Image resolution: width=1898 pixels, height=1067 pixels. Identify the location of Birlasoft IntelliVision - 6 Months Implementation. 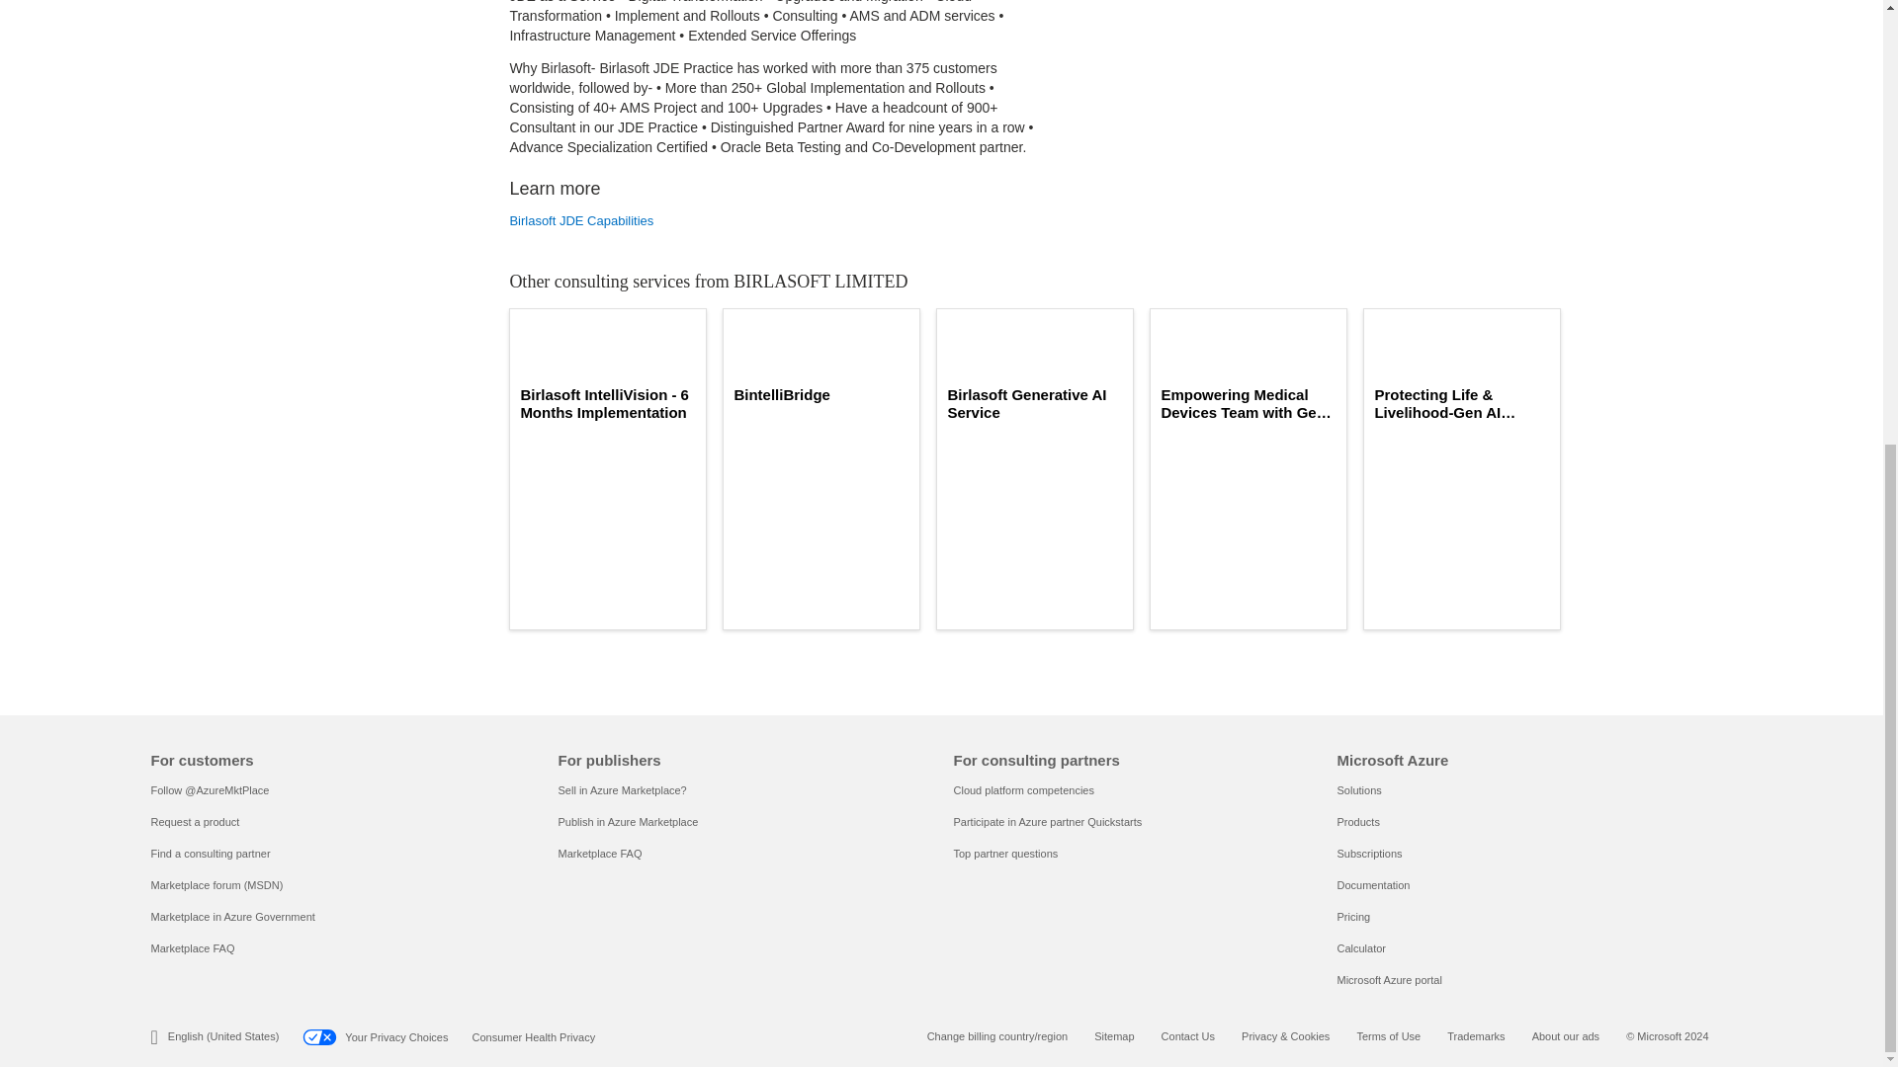
(608, 403).